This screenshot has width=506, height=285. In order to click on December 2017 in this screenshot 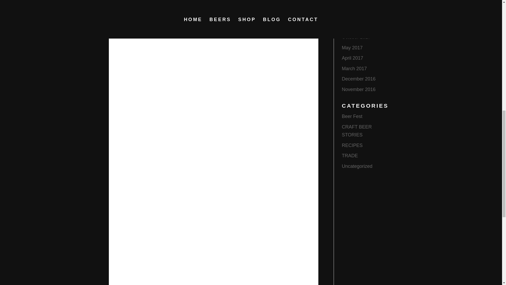, I will do `click(358, 26)`.